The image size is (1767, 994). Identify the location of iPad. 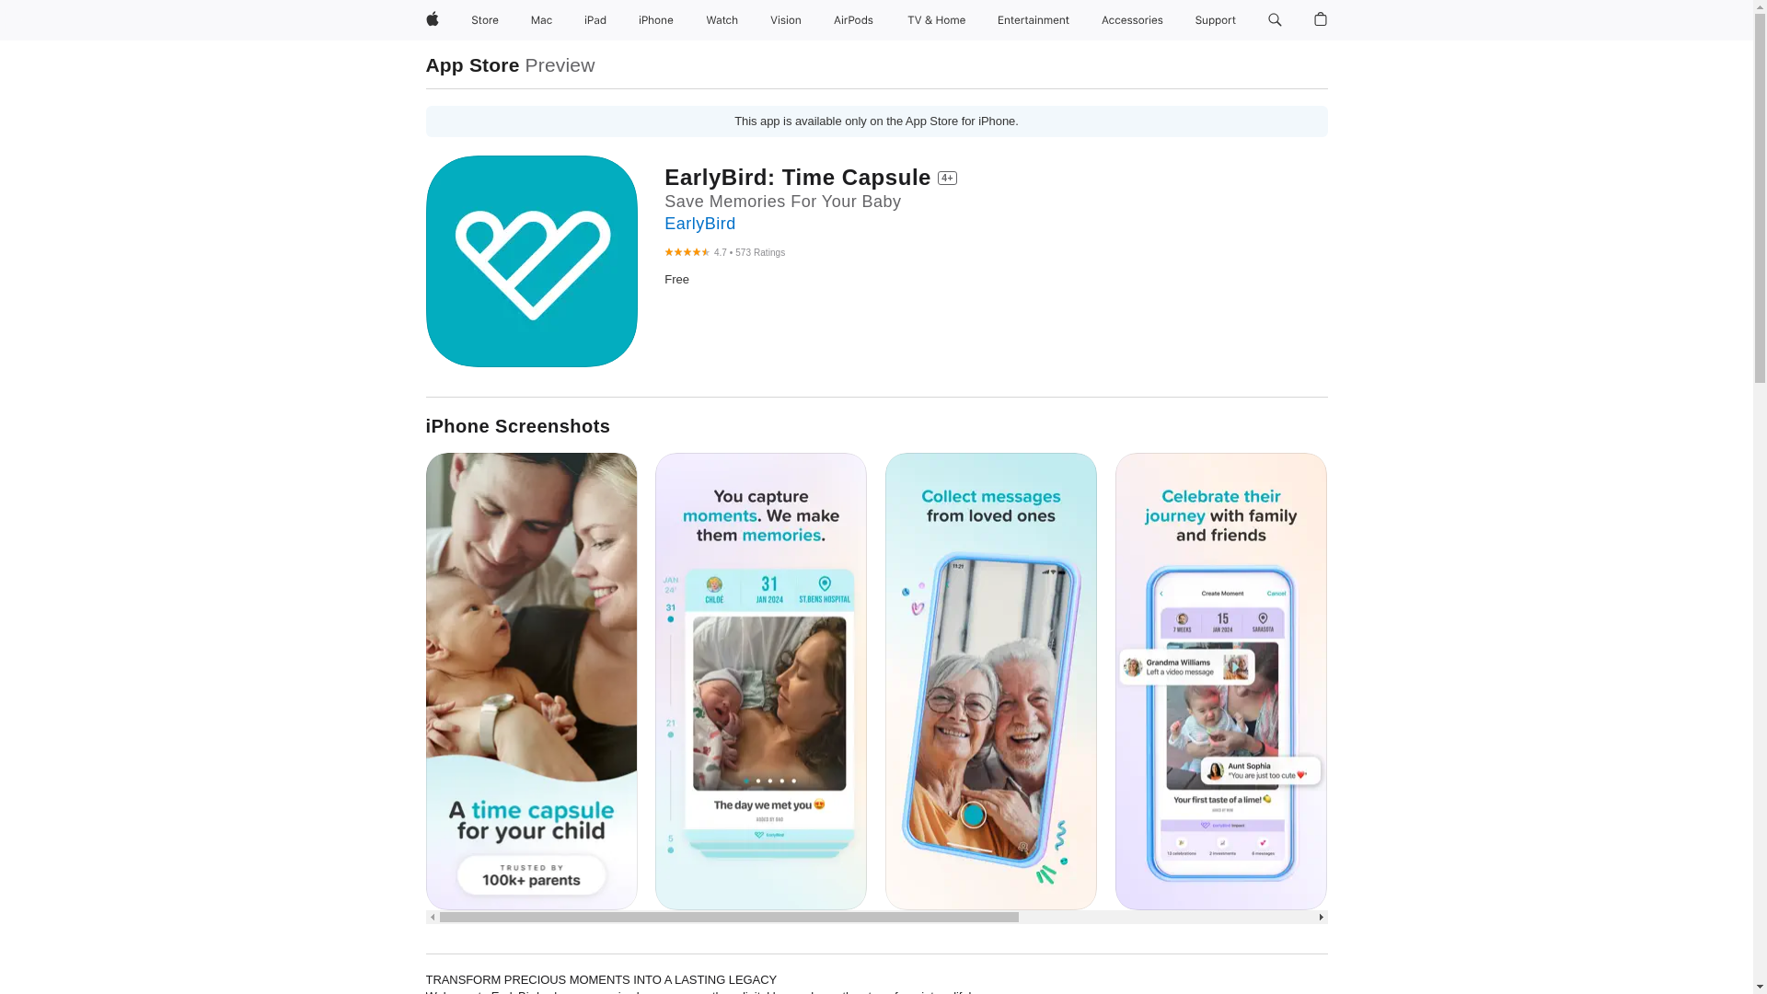
(595, 20).